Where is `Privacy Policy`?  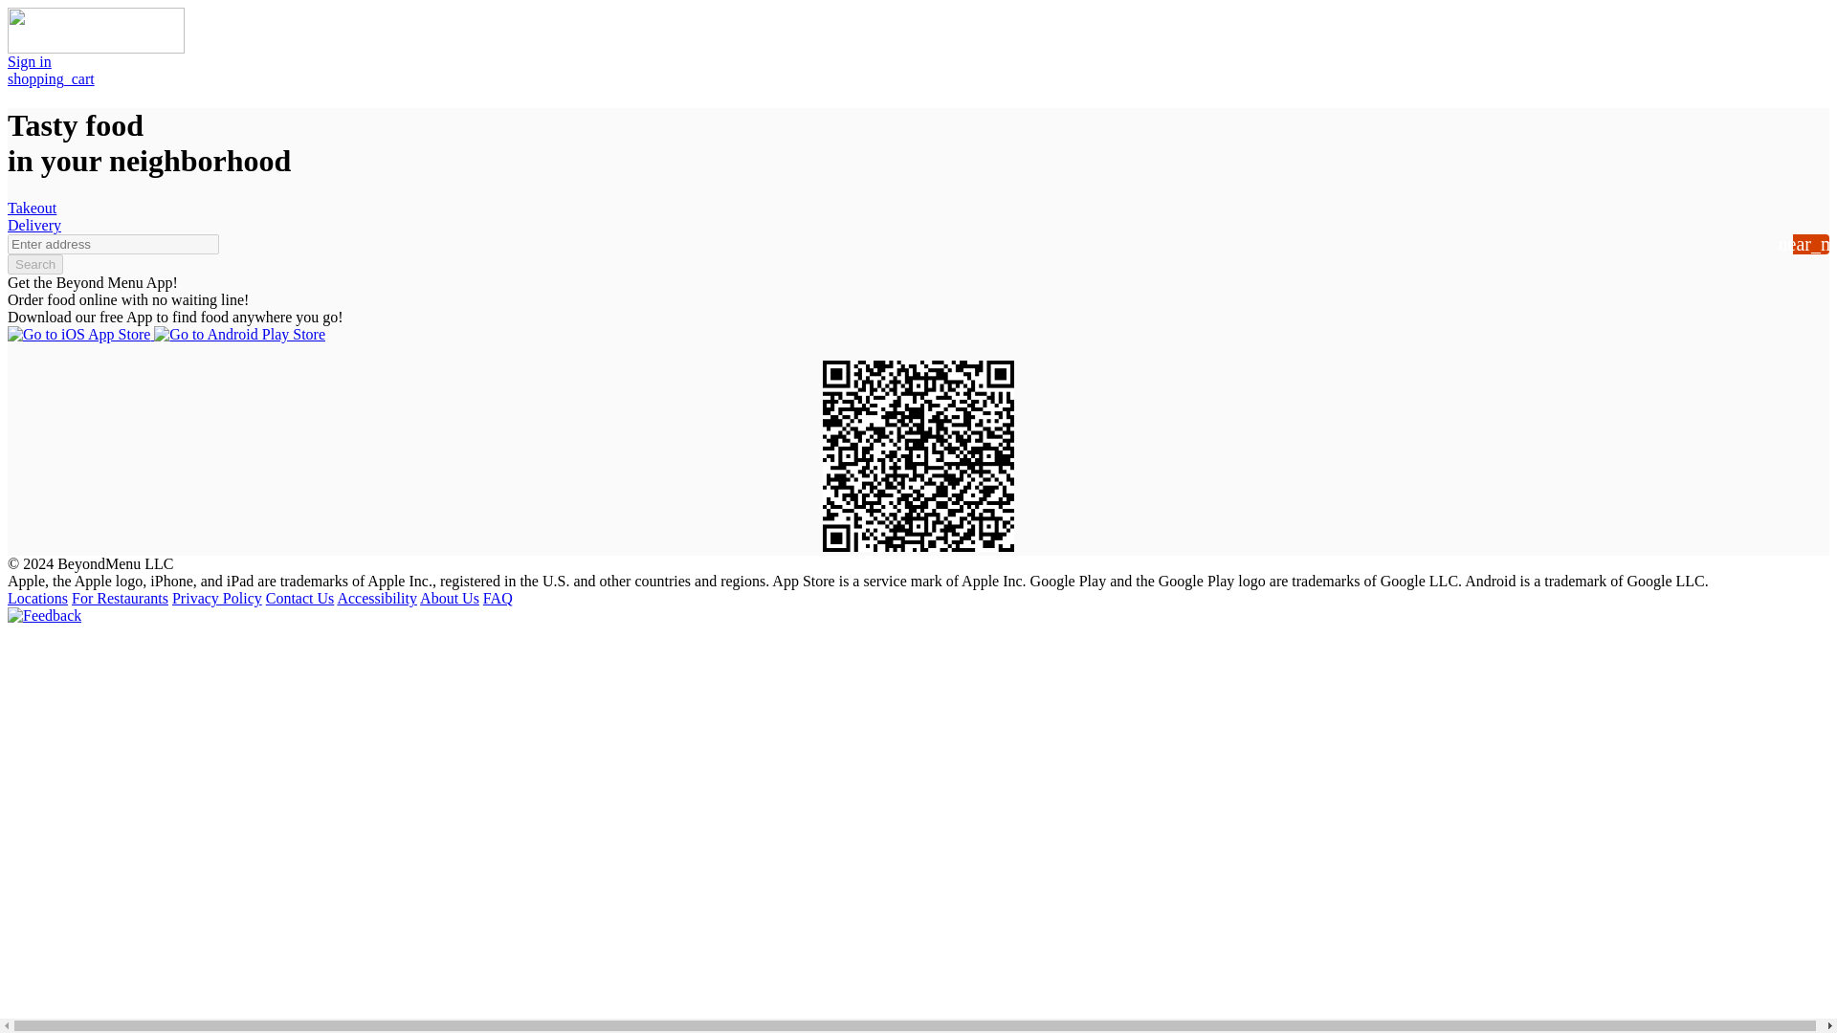 Privacy Policy is located at coordinates (217, 597).